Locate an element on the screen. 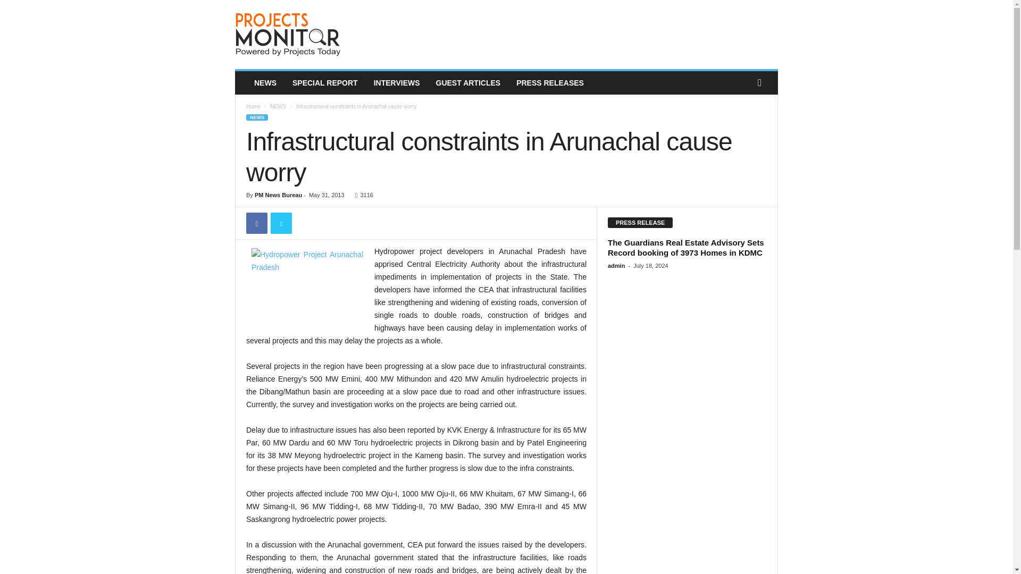  Home is located at coordinates (253, 106).